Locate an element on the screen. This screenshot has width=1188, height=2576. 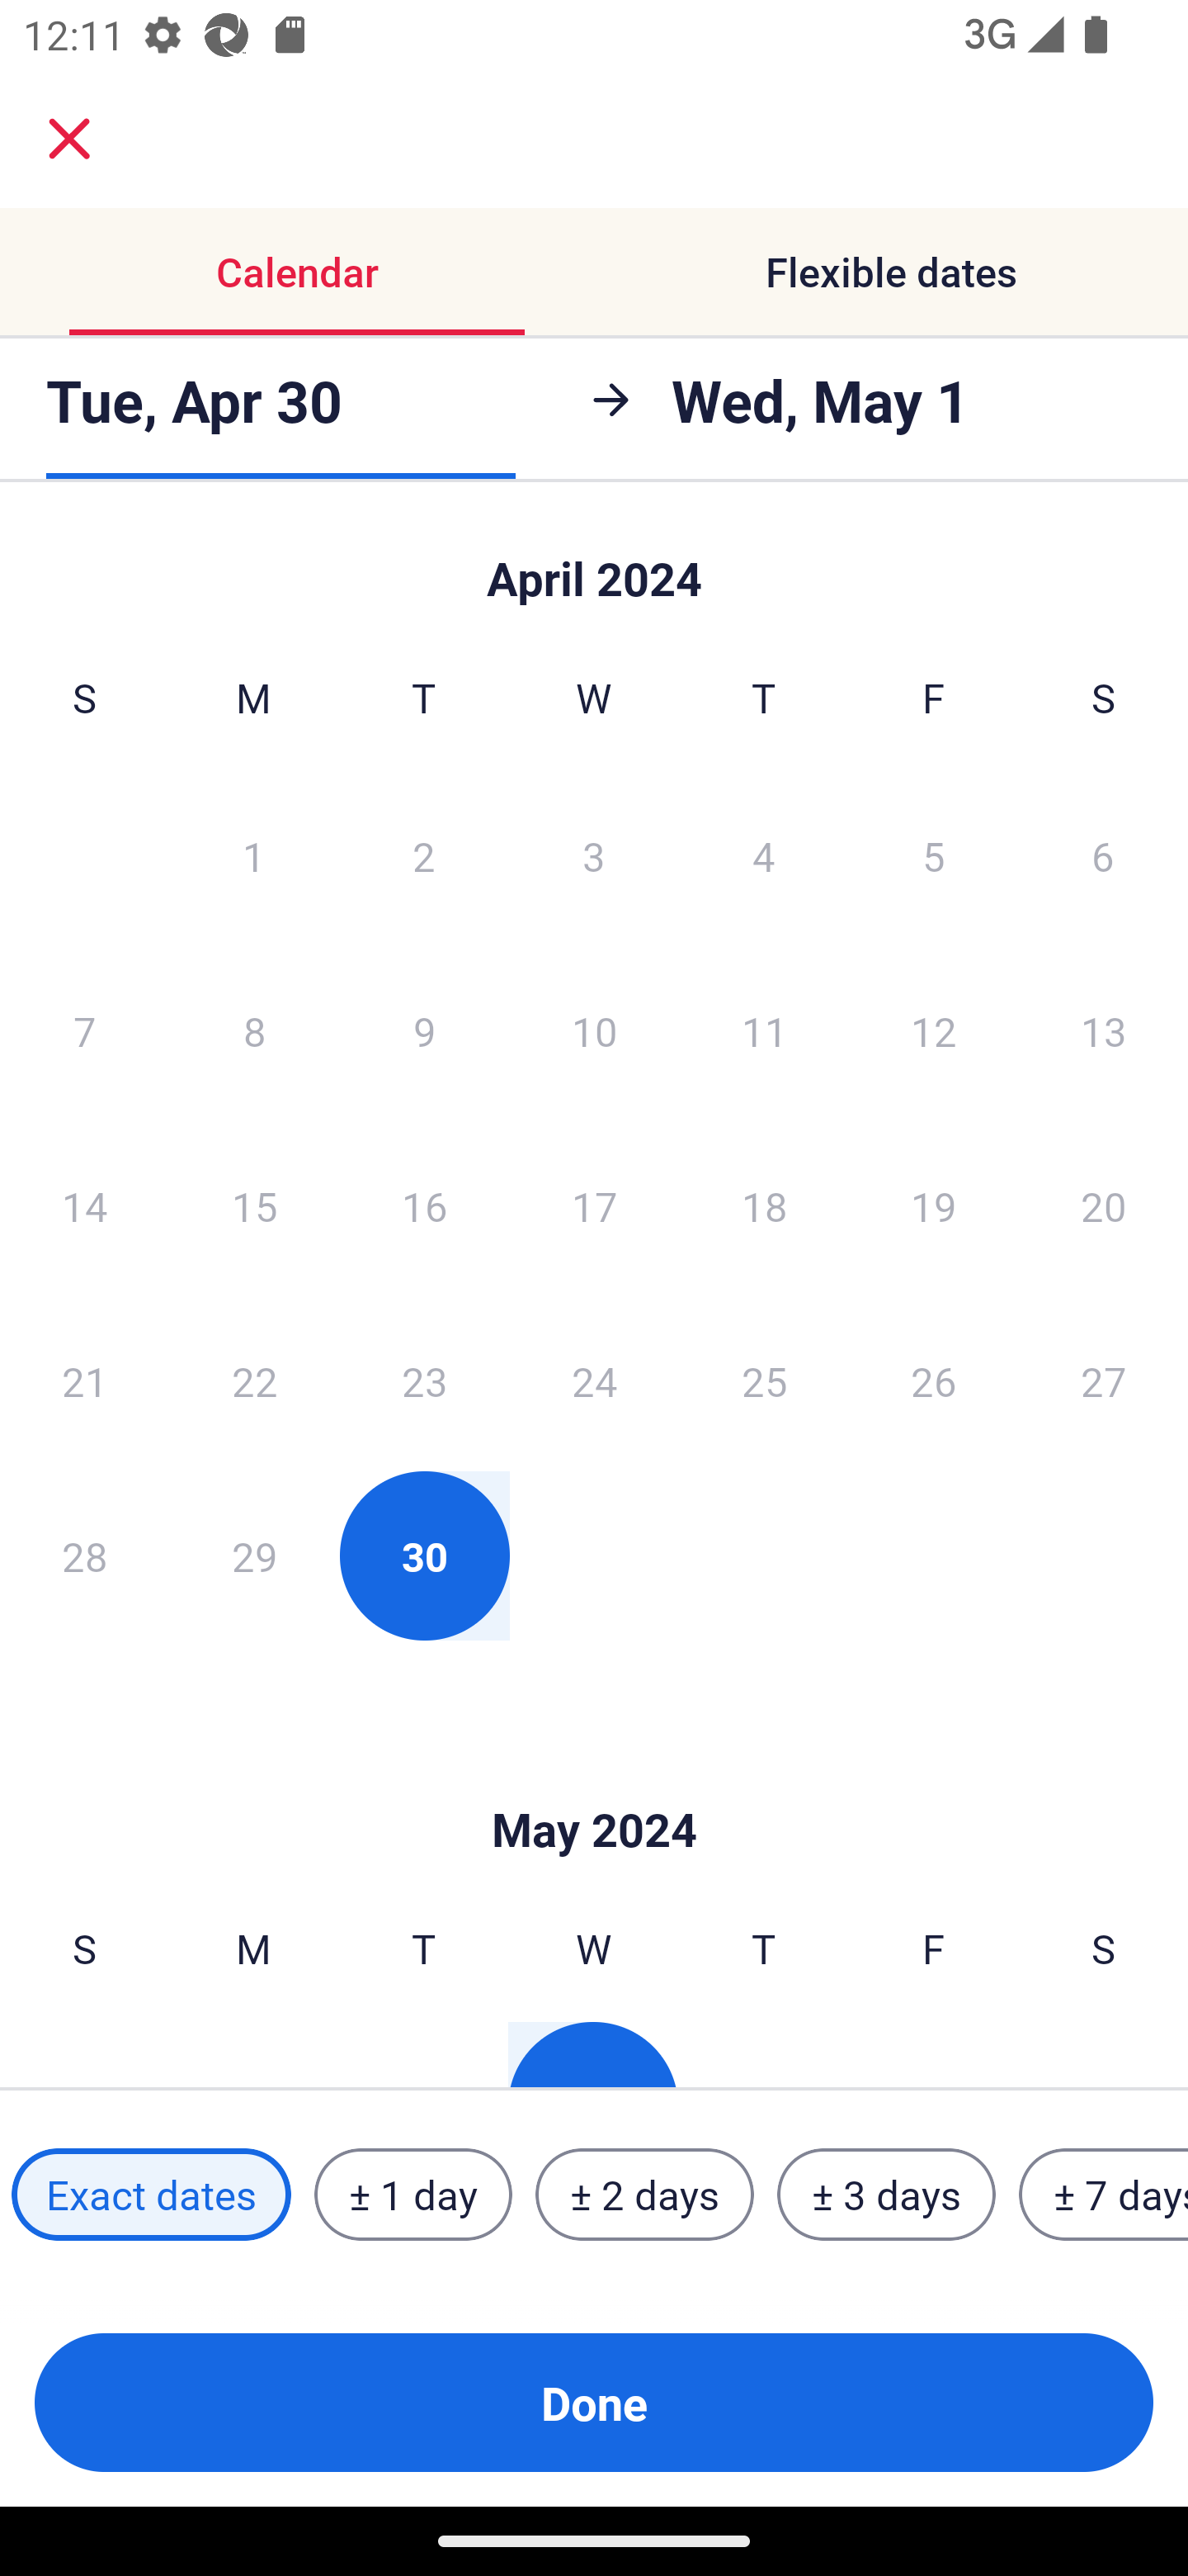
10 Wednesday, April 10, 2024 is located at coordinates (594, 1030).